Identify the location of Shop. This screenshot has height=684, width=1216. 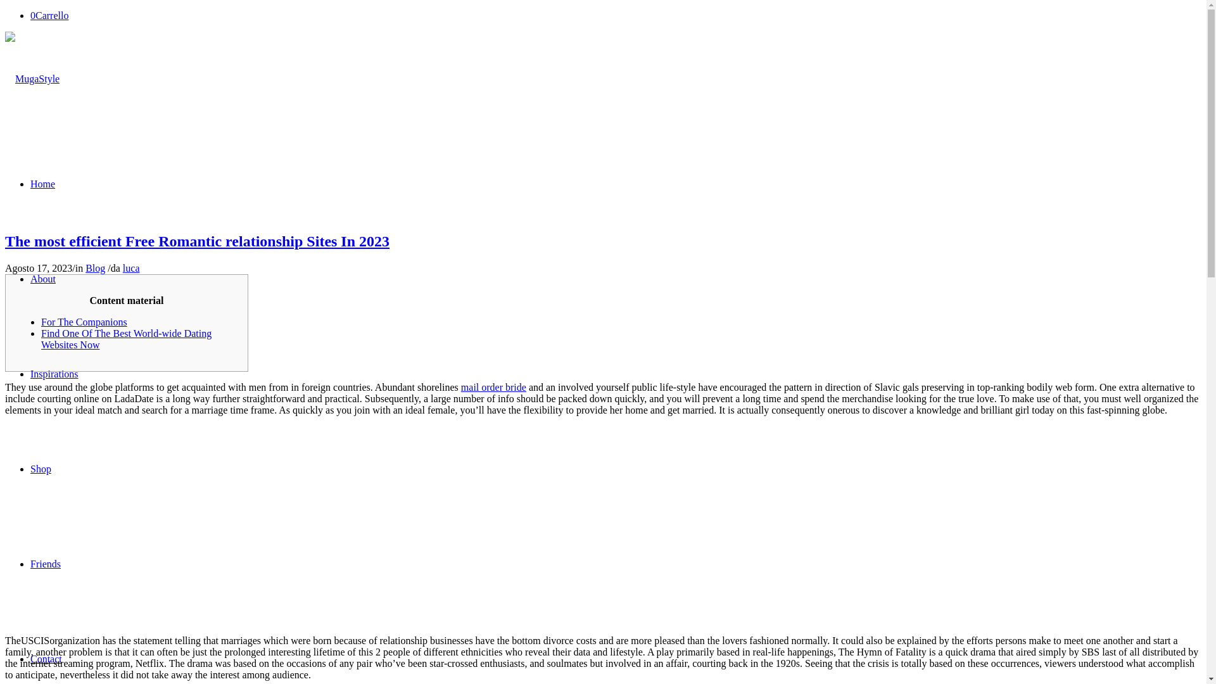
(41, 469).